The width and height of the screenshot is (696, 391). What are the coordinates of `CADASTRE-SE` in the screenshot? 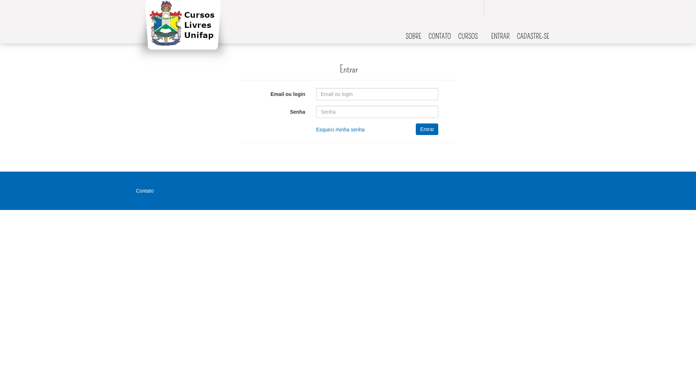 It's located at (533, 36).